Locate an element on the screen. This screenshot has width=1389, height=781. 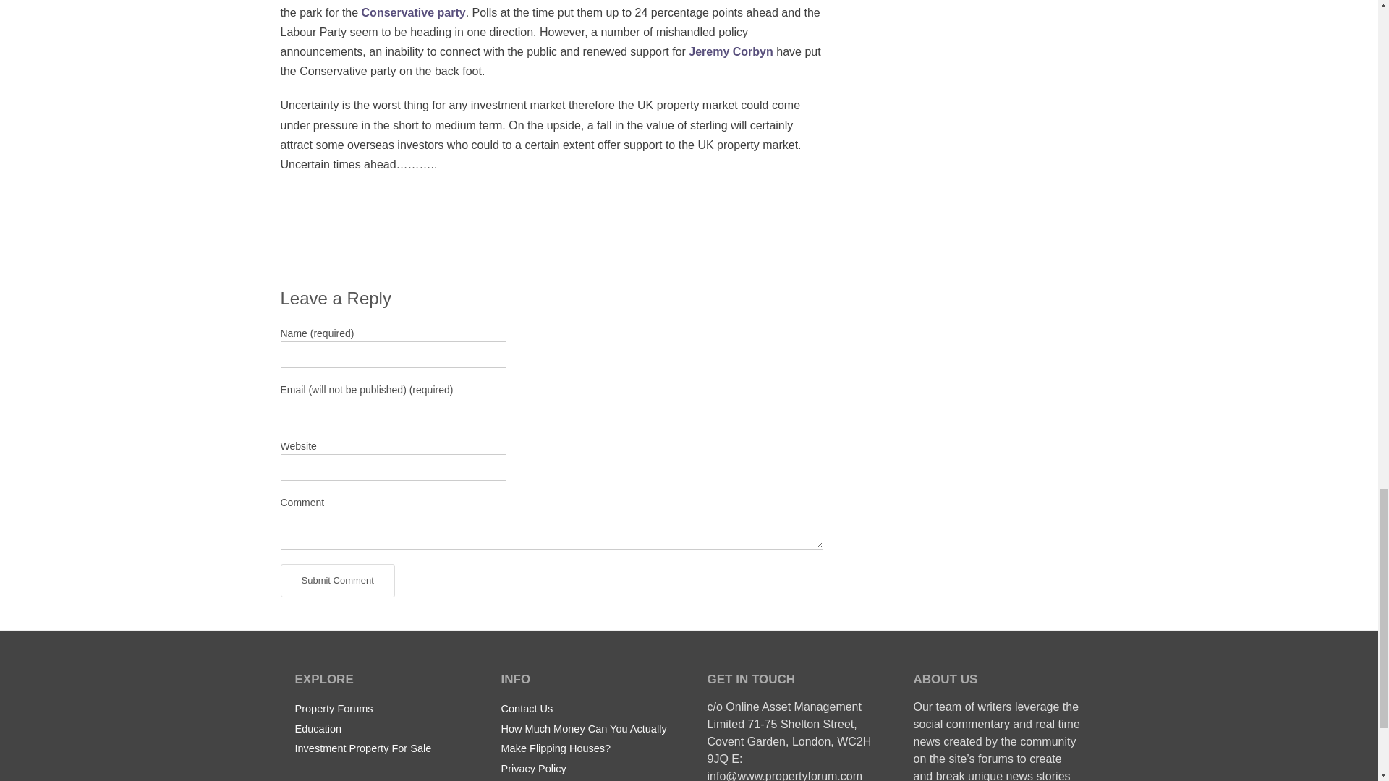
Submit Comment is located at coordinates (337, 580).